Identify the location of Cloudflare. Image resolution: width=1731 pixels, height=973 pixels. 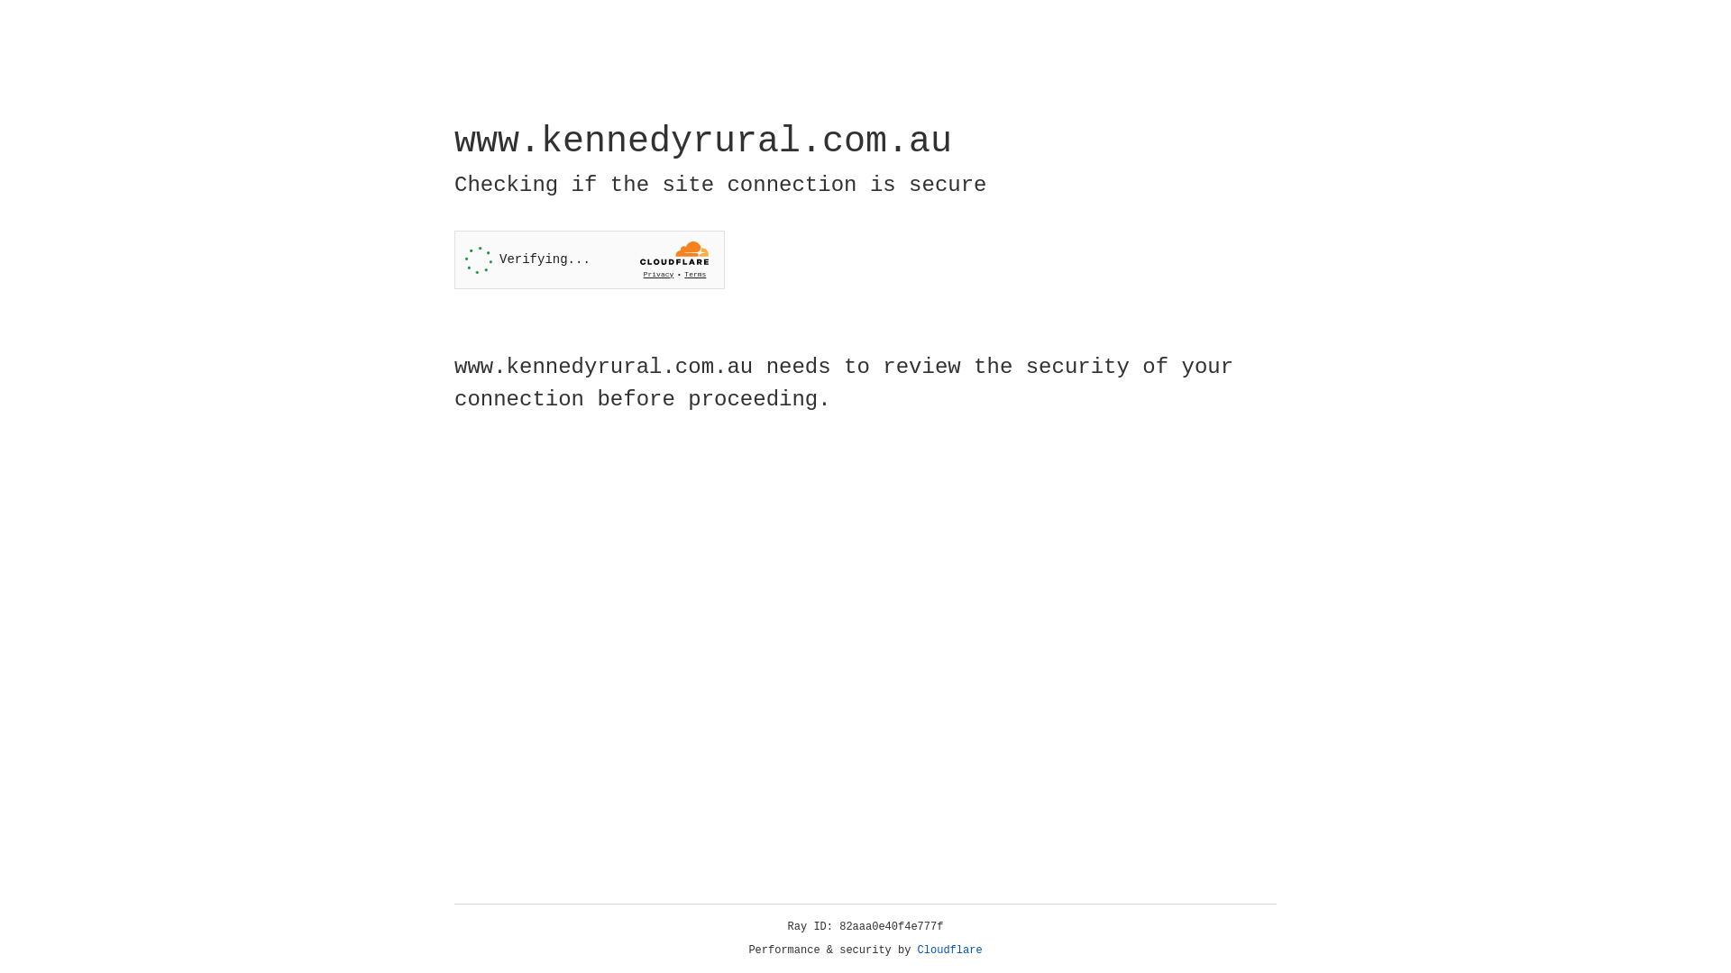
(950, 950).